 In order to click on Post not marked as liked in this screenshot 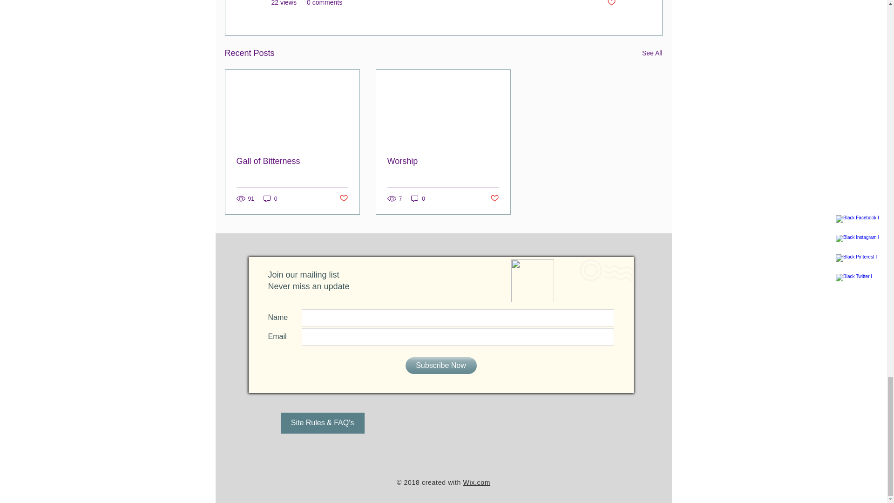, I will do `click(611, 4)`.